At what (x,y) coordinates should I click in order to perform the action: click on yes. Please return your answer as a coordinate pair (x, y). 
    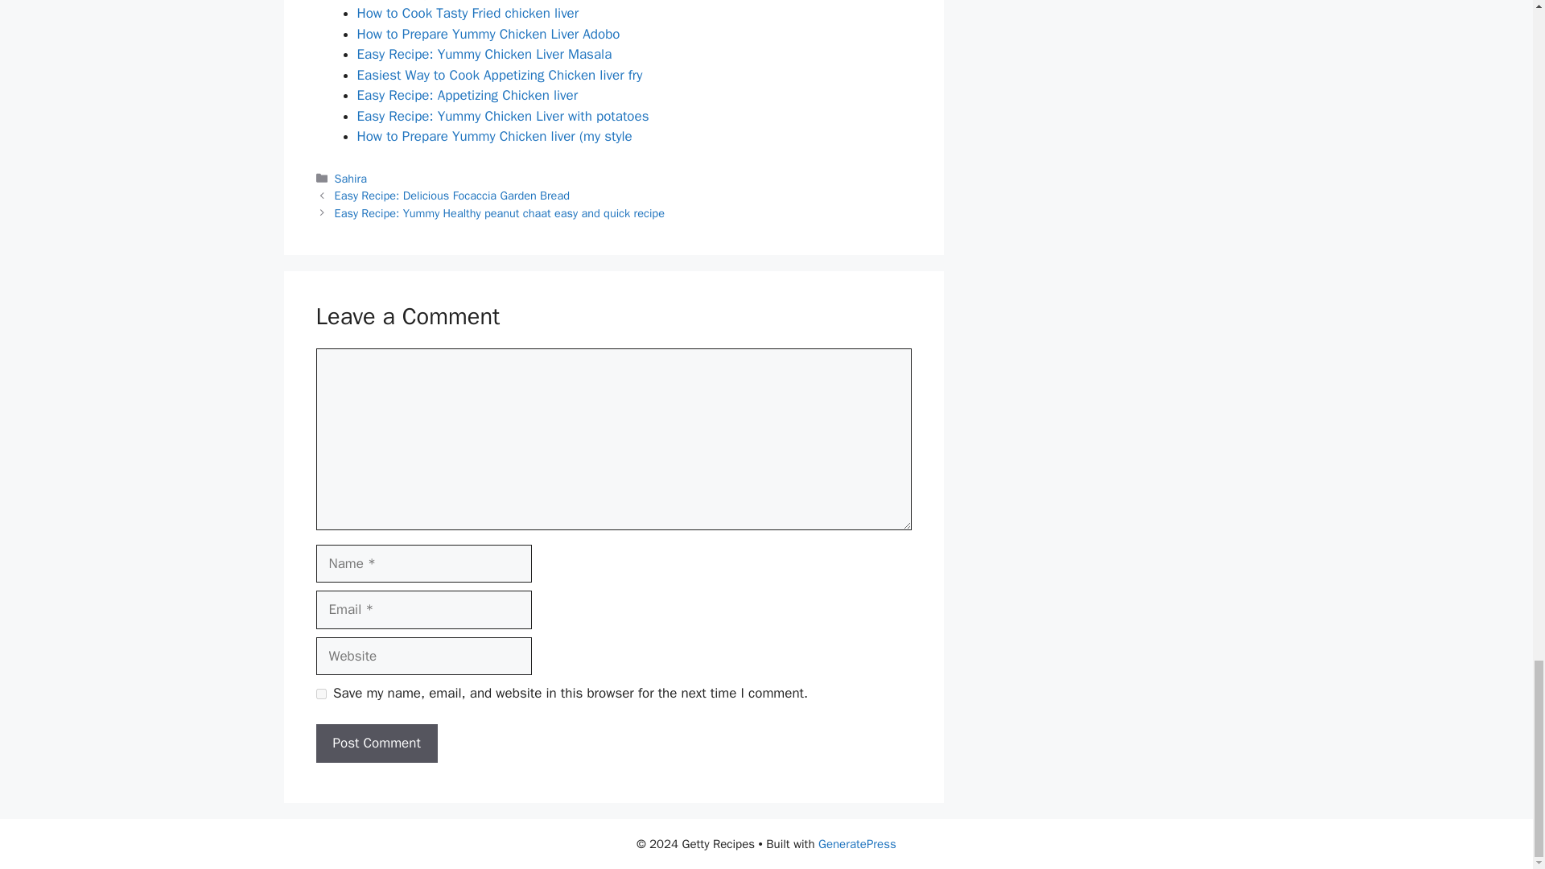
    Looking at the image, I should click on (320, 694).